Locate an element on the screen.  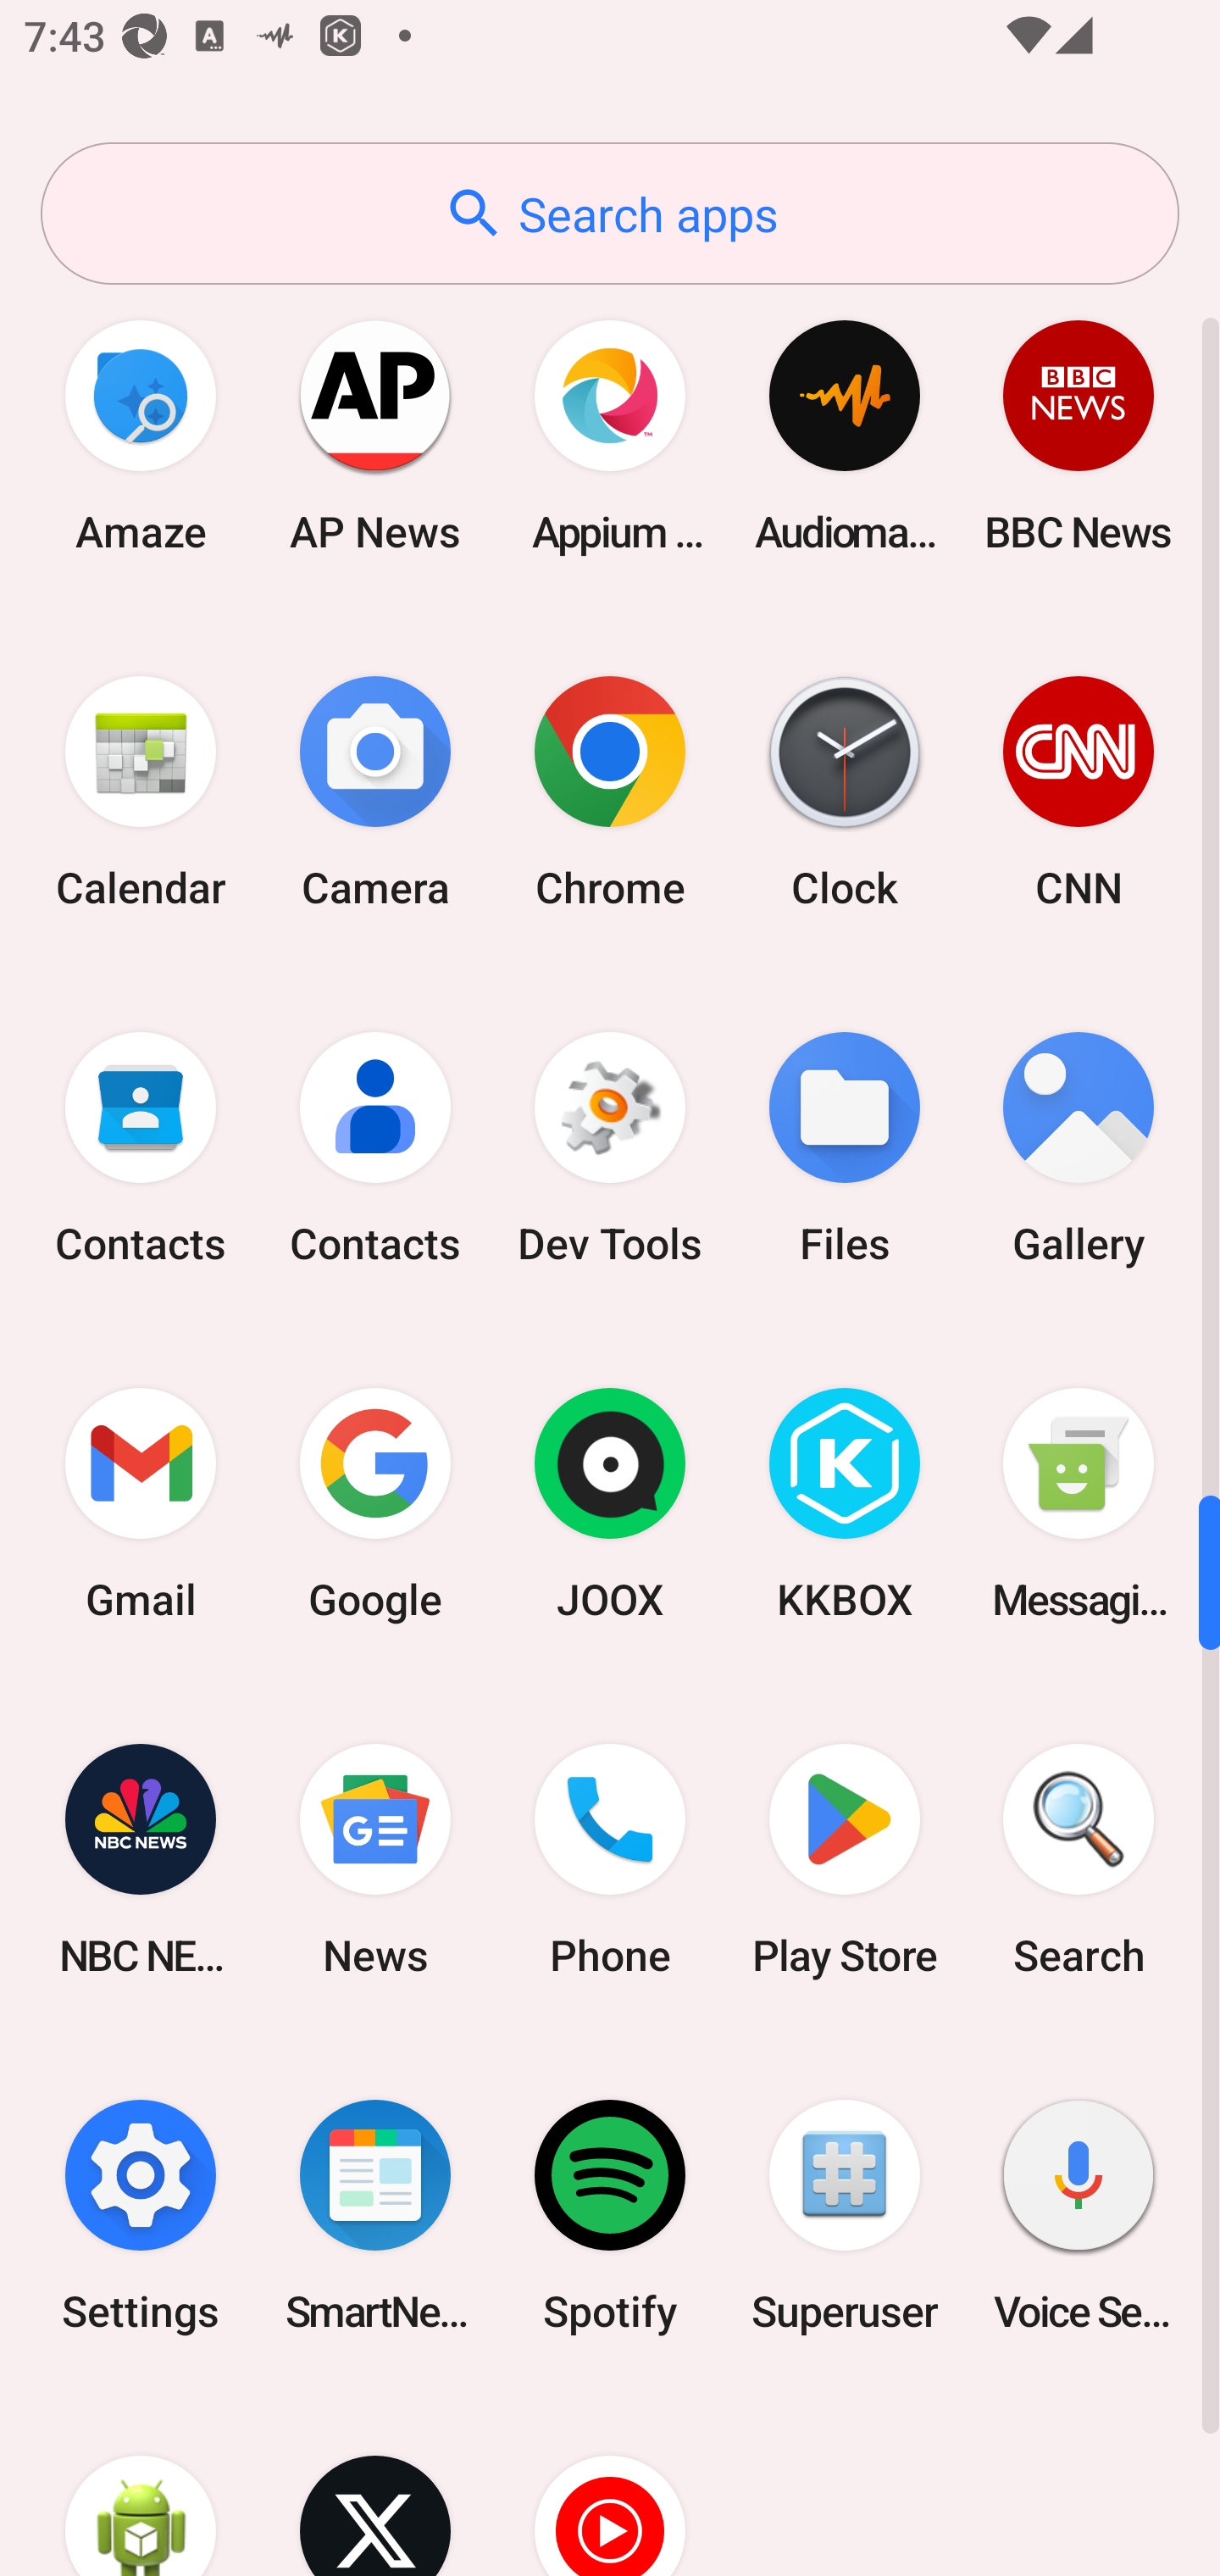
Audio­mack is located at coordinates (844, 436).